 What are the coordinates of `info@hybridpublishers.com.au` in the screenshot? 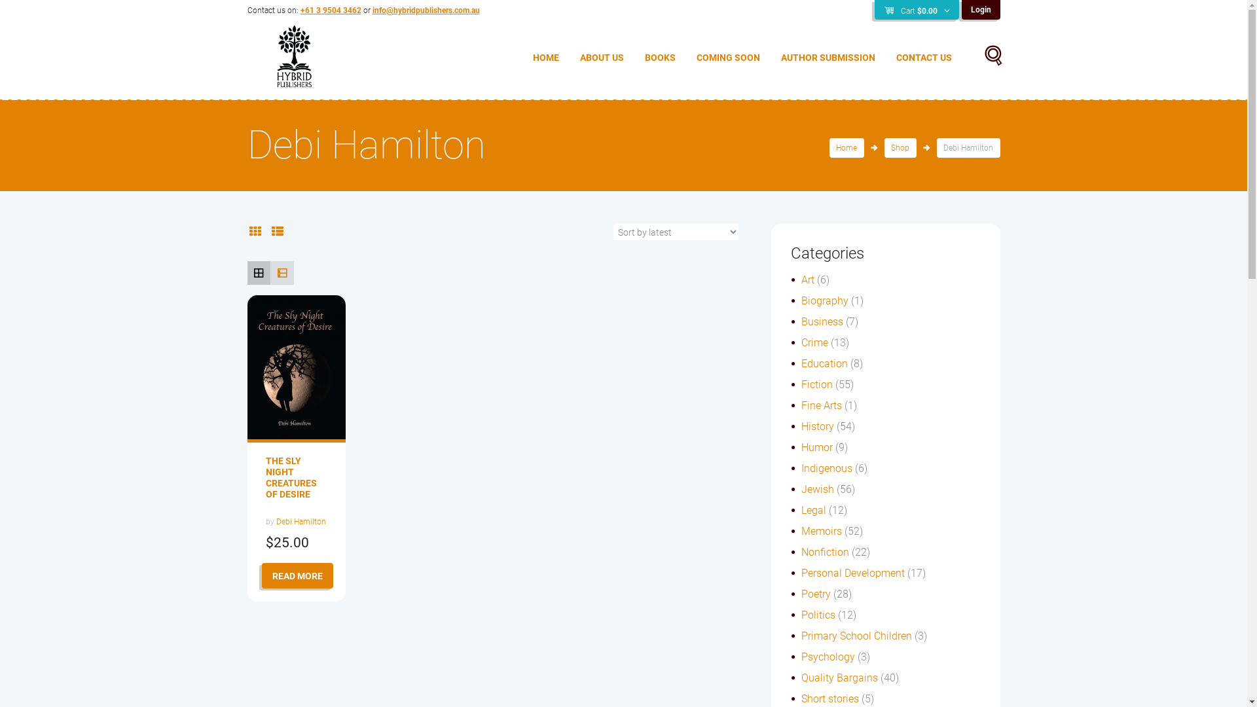 It's located at (426, 10).